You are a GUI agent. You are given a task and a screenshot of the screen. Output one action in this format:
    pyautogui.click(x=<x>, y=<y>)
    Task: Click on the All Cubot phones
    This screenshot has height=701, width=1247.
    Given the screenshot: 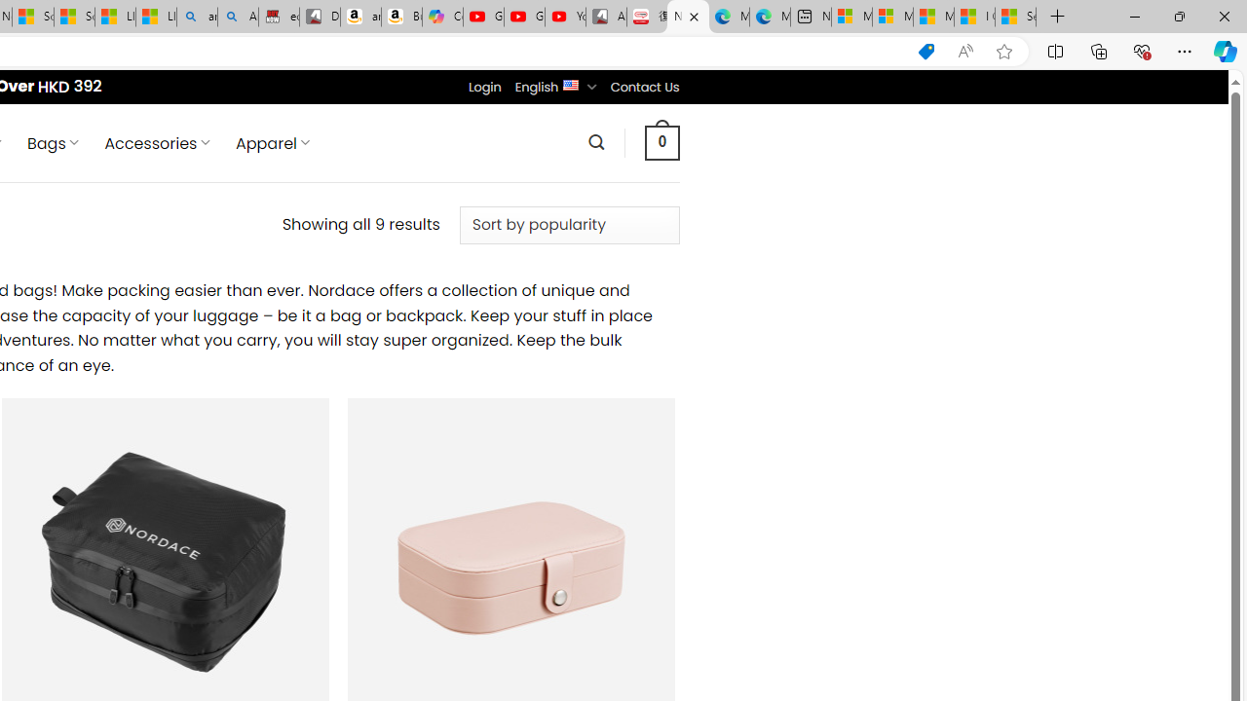 What is the action you would take?
    pyautogui.click(x=606, y=18)
    